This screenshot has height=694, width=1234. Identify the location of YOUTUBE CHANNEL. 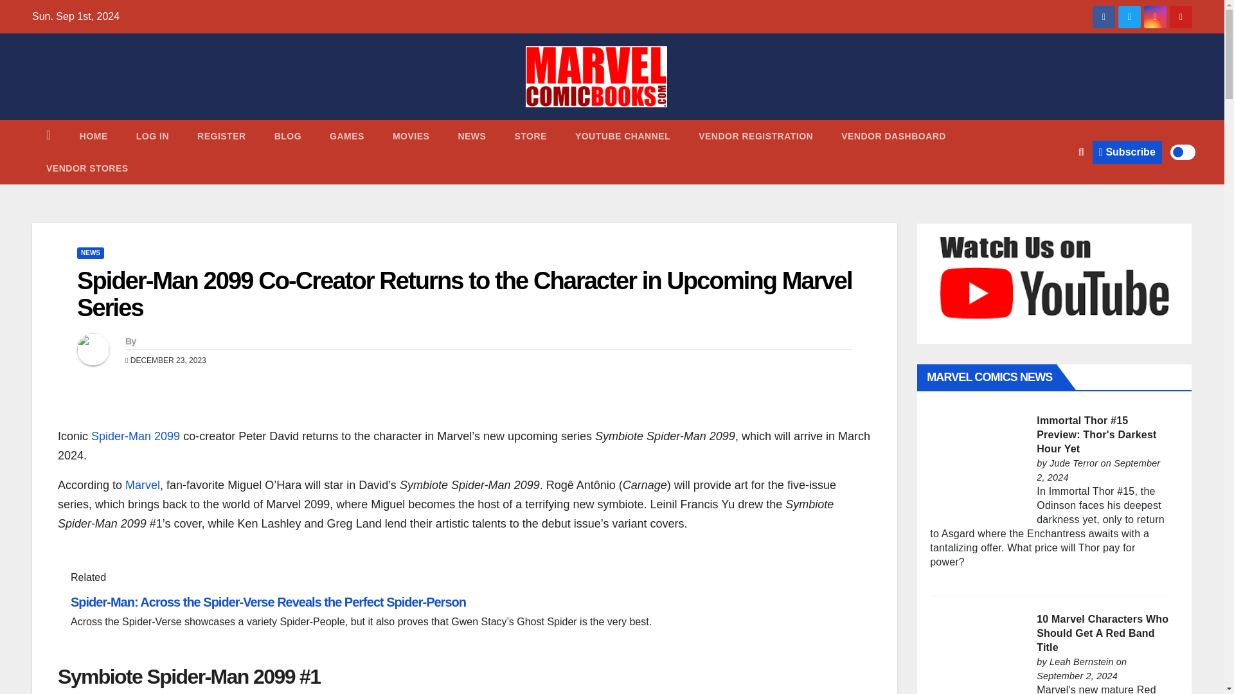
(623, 136).